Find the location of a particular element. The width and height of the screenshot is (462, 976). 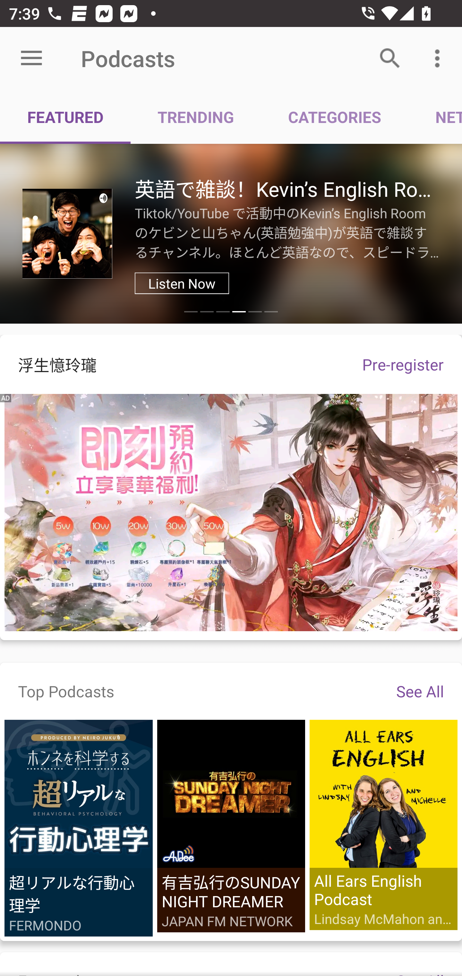

Search is located at coordinates (390, 58).